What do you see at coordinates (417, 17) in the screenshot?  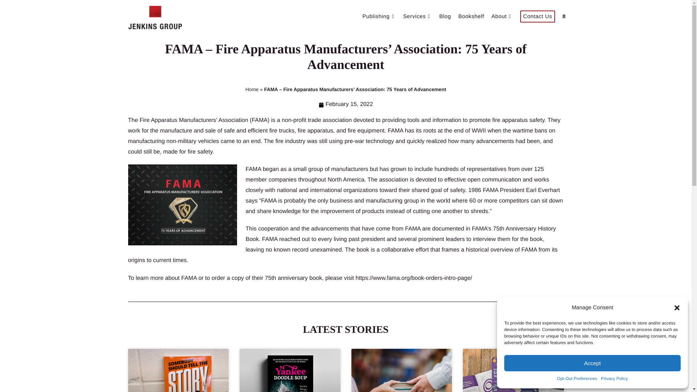 I see `Services` at bounding box center [417, 17].